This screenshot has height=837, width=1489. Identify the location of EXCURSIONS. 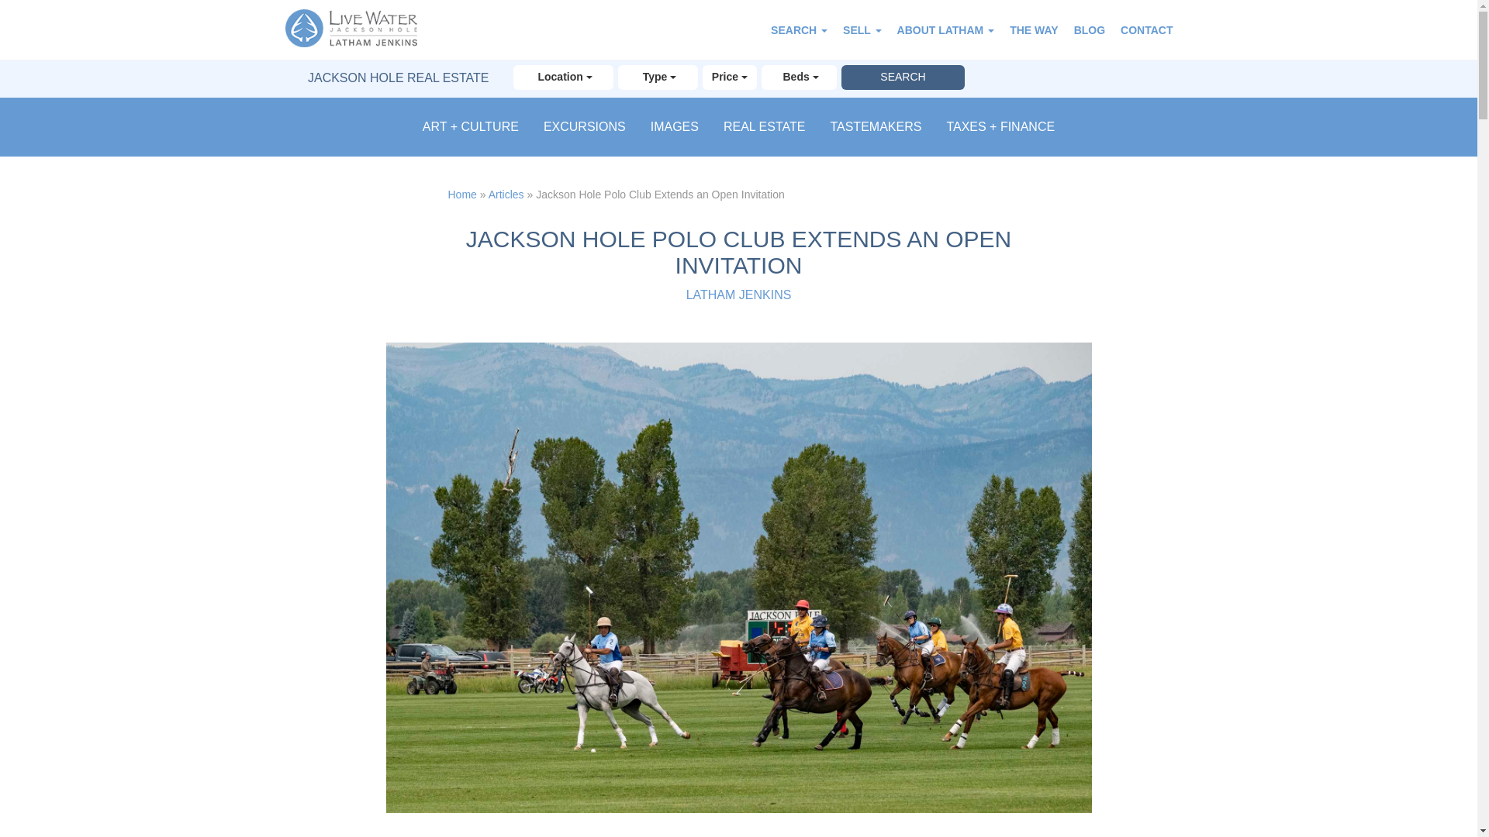
(584, 126).